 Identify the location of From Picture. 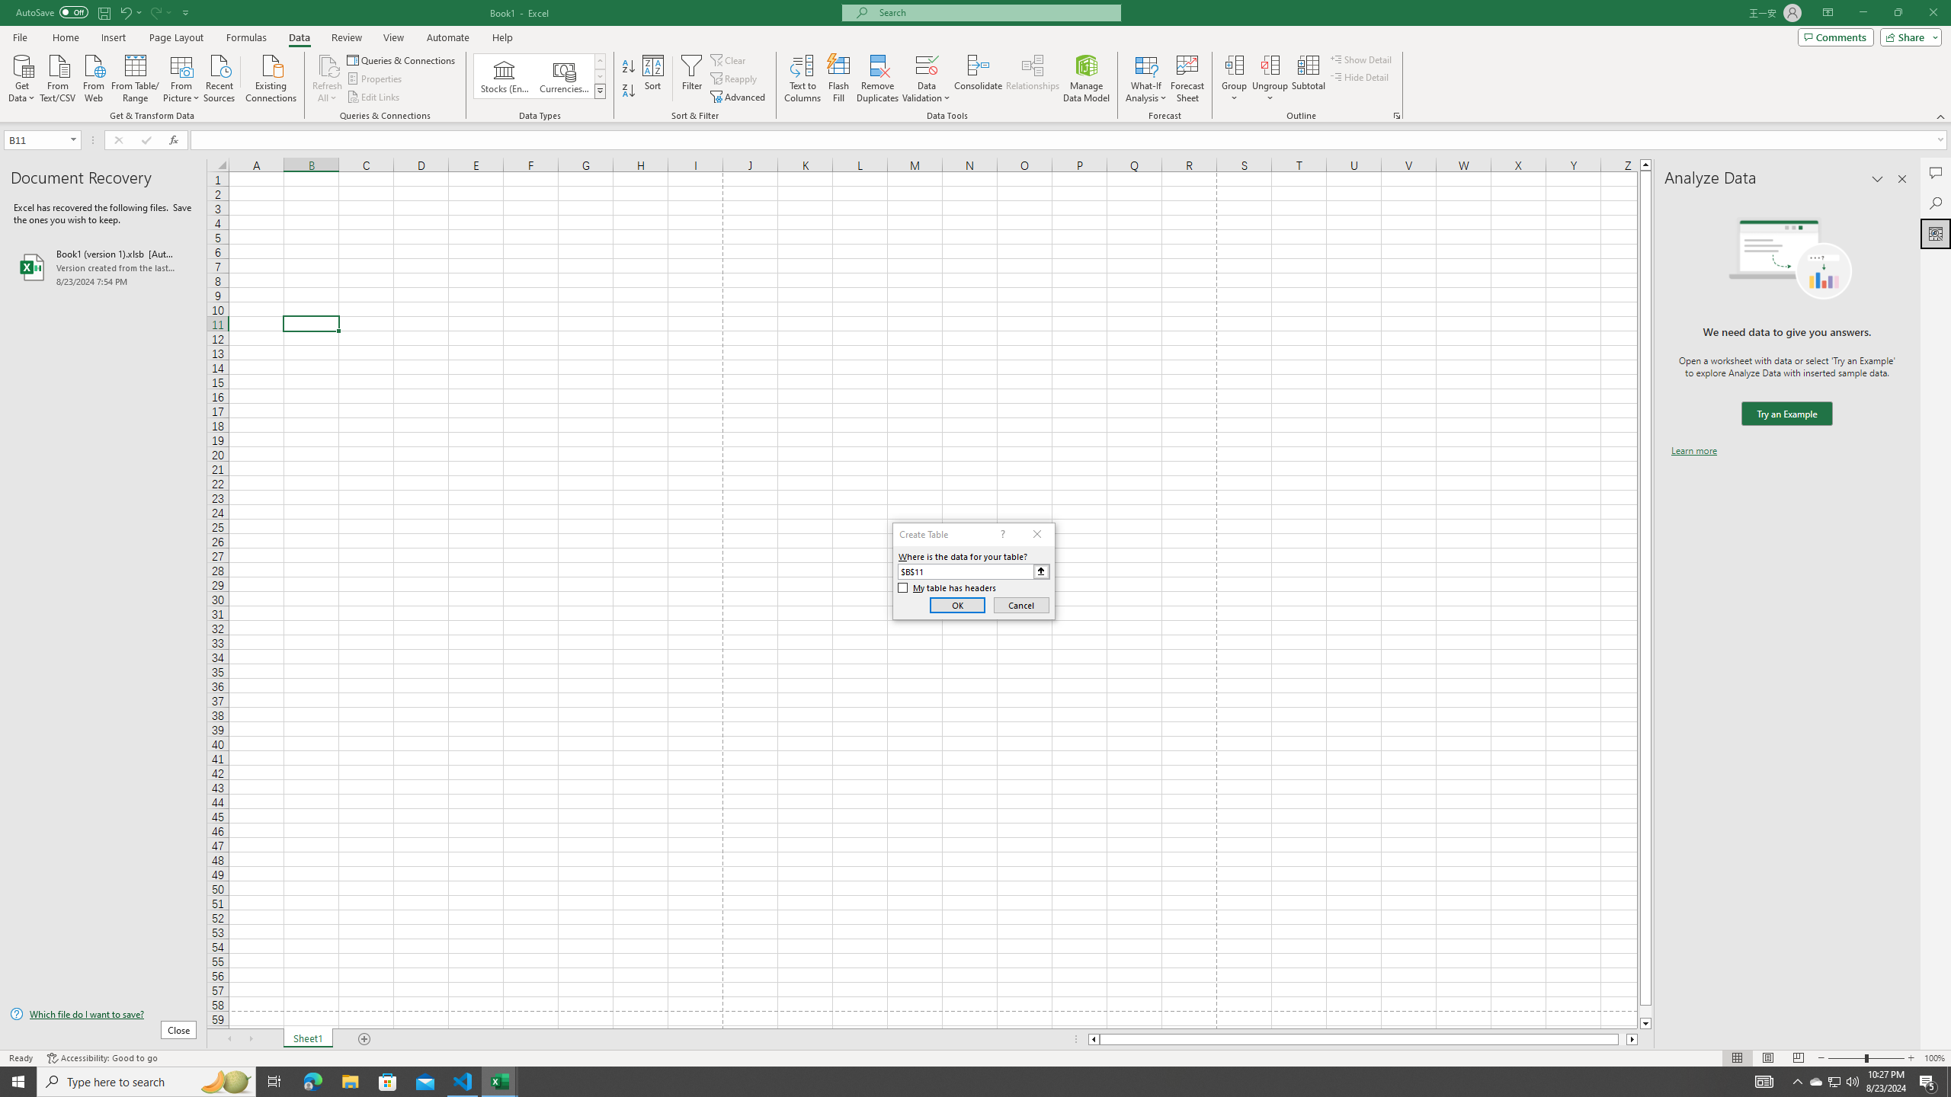
(182, 77).